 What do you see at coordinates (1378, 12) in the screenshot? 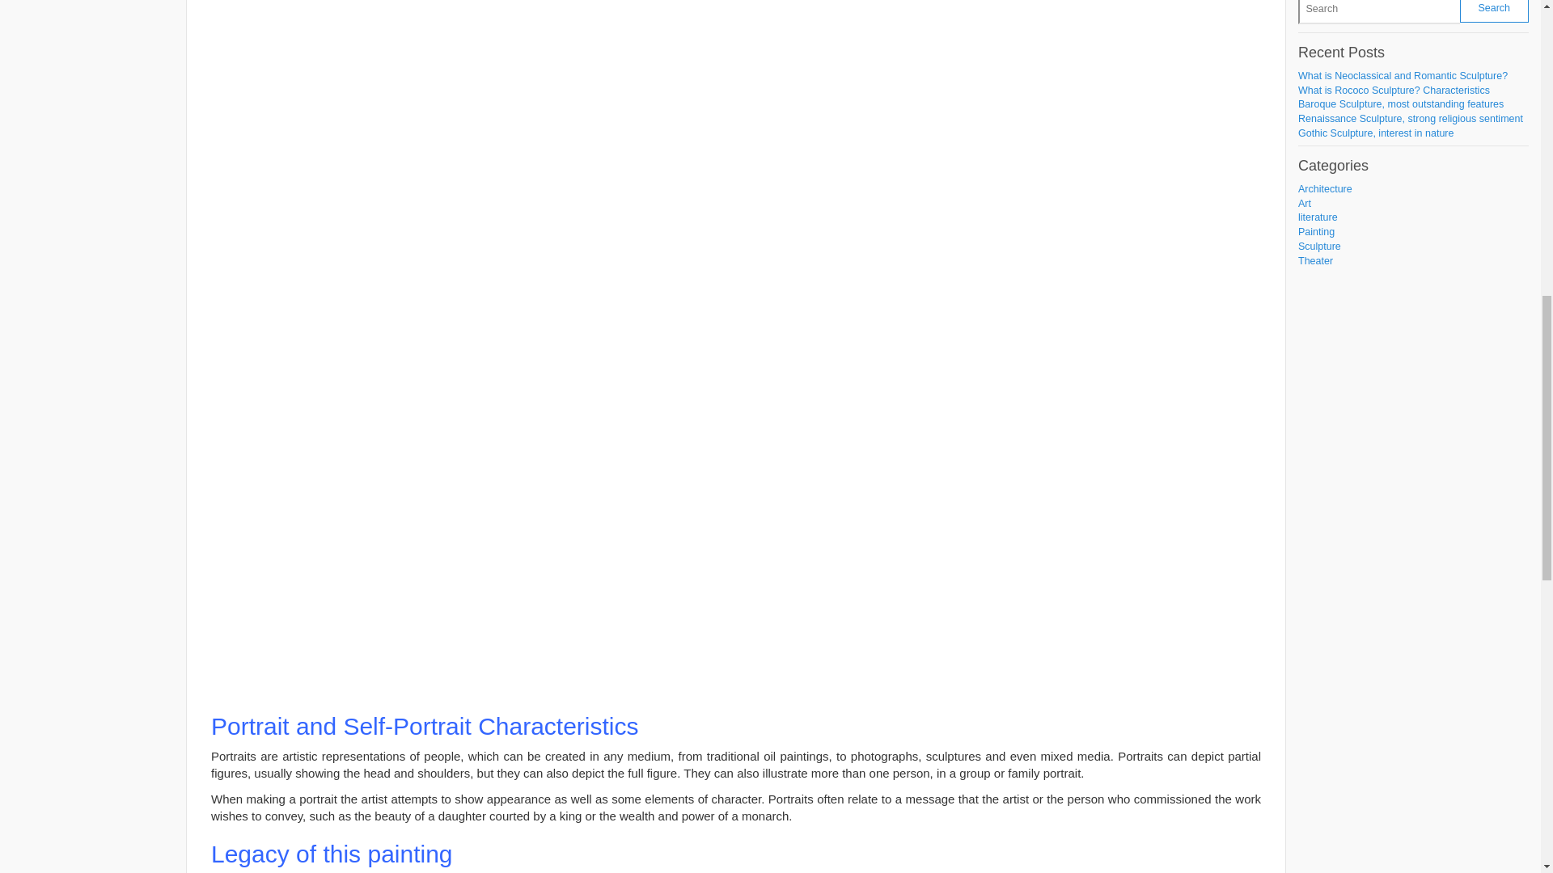
I see `Search` at bounding box center [1378, 12].